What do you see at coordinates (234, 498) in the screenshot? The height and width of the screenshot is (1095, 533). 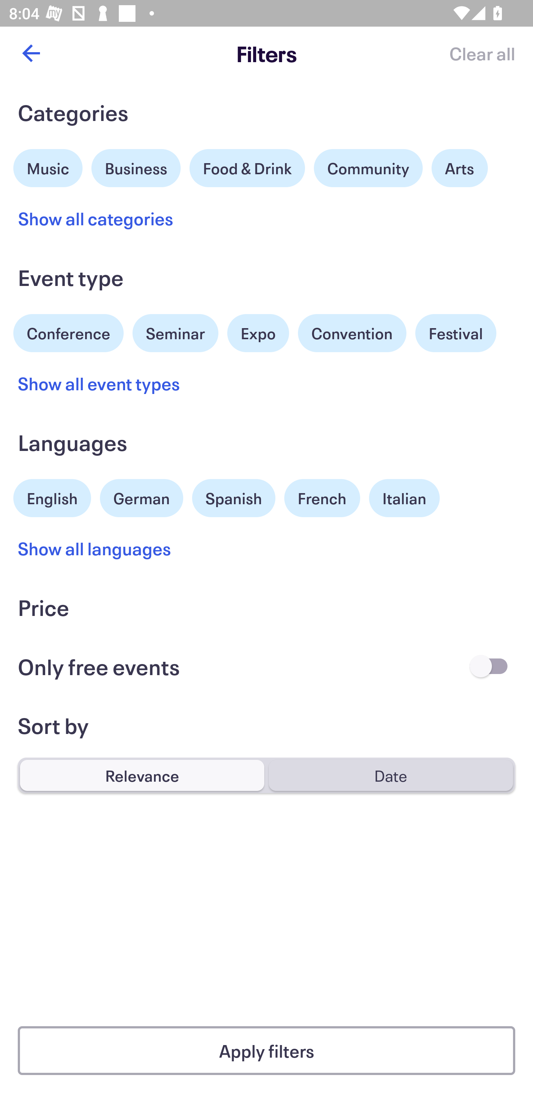 I see `Spanish` at bounding box center [234, 498].